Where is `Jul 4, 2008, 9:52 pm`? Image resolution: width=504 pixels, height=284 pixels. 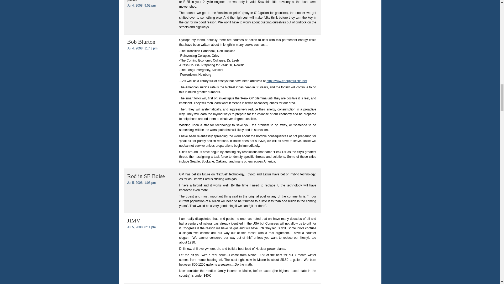 Jul 4, 2008, 9:52 pm is located at coordinates (141, 6).